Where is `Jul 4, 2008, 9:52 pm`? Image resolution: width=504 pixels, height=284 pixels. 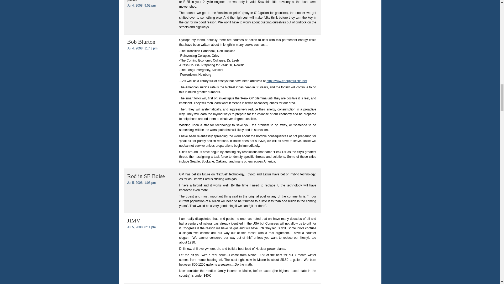 Jul 4, 2008, 9:52 pm is located at coordinates (141, 6).